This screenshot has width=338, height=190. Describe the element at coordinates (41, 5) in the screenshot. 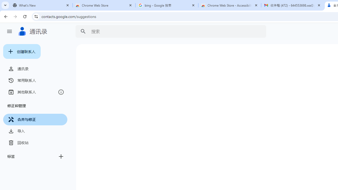

I see `What's New` at that location.